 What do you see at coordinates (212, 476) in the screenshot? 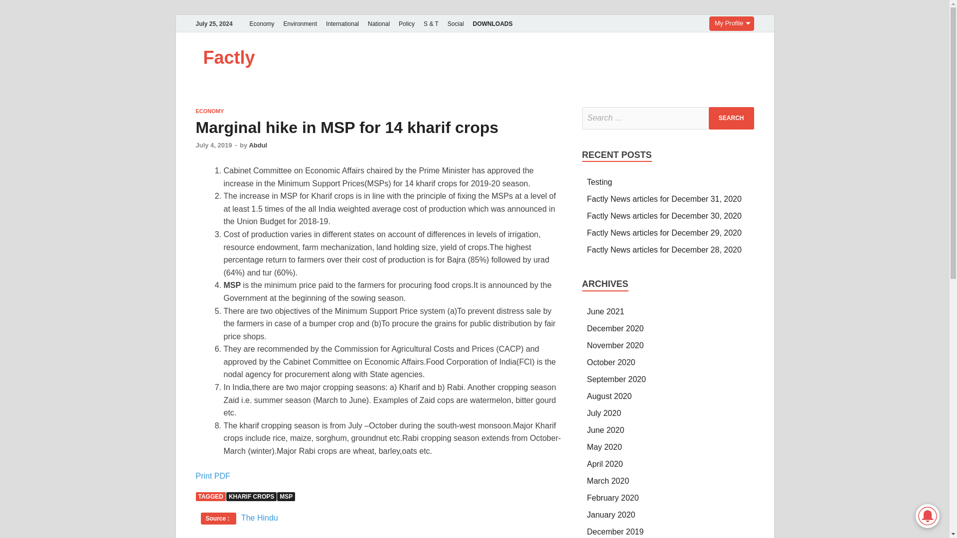
I see `Print PDF` at bounding box center [212, 476].